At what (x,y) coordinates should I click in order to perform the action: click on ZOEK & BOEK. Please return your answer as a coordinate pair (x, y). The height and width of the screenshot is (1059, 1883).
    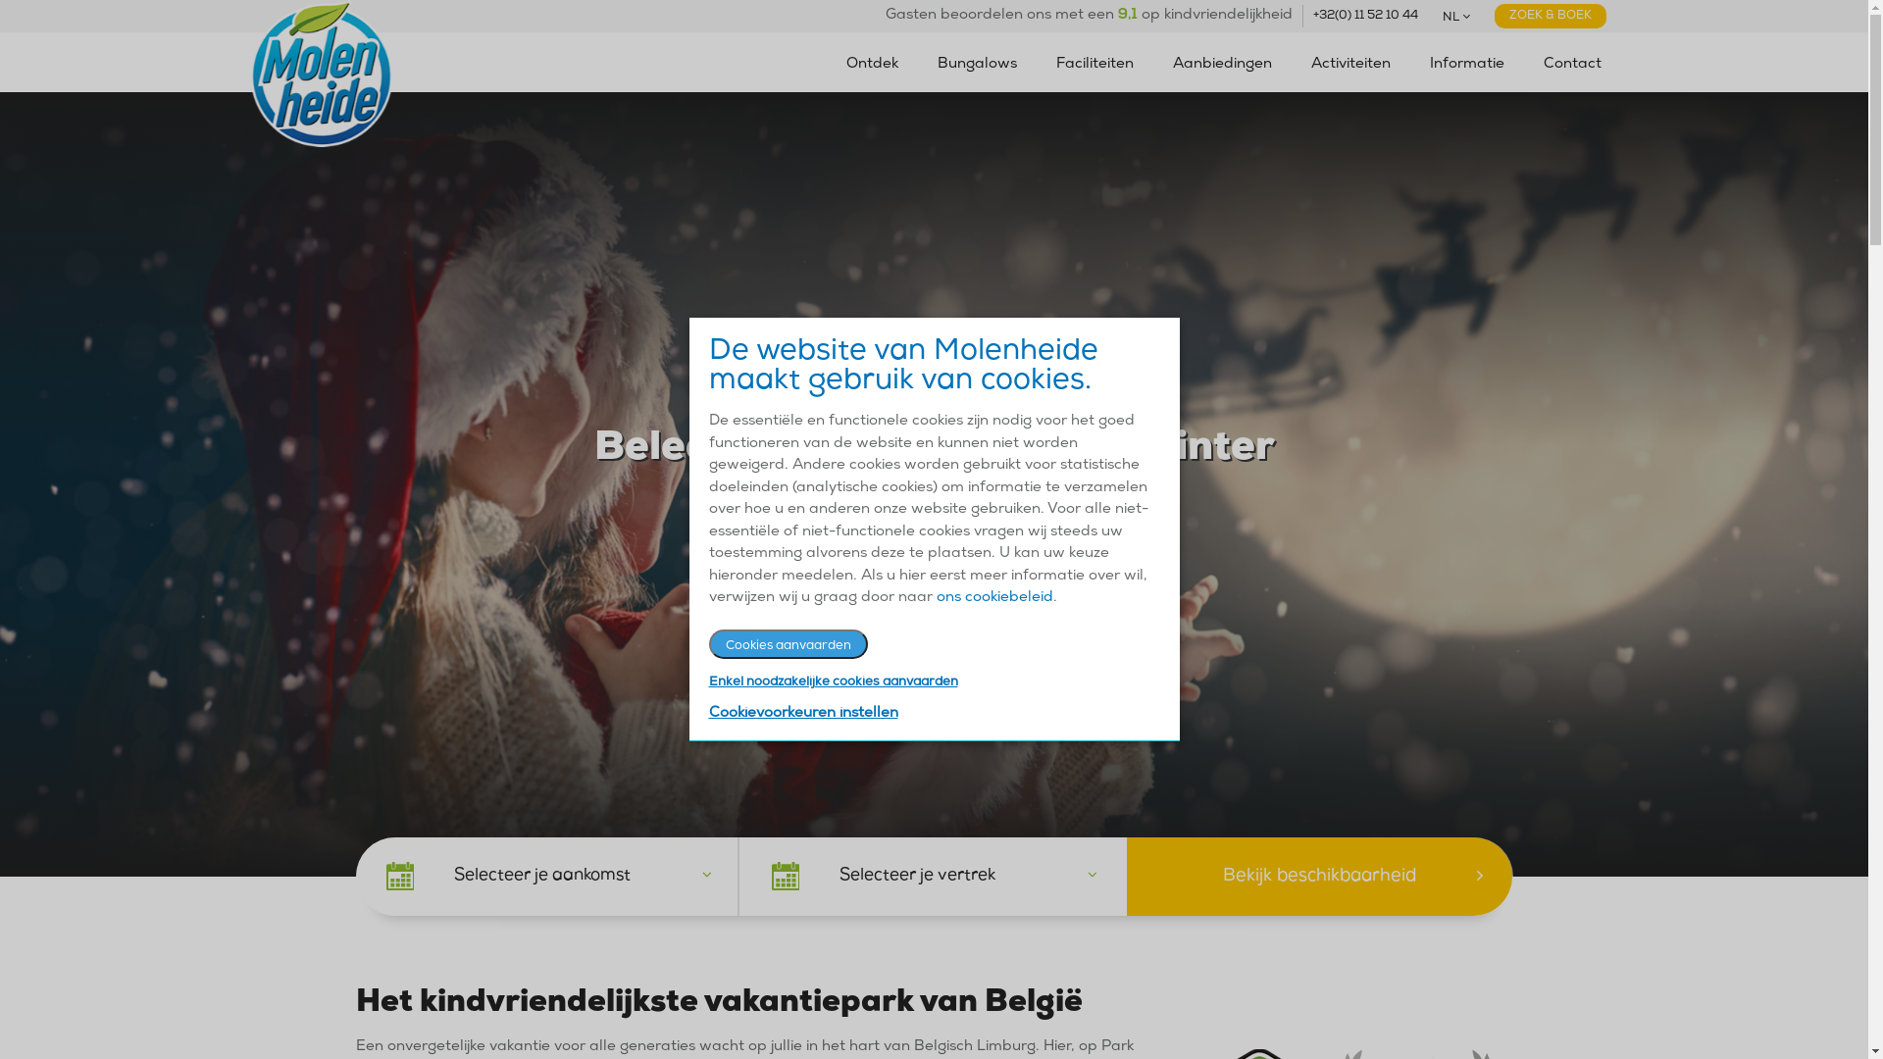
    Looking at the image, I should click on (1551, 16).